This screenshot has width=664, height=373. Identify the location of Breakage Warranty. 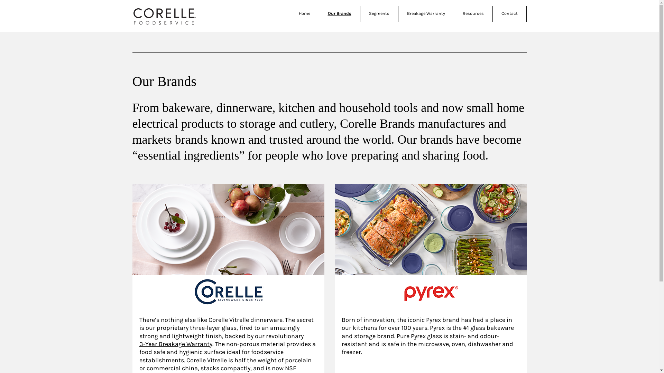
(426, 13).